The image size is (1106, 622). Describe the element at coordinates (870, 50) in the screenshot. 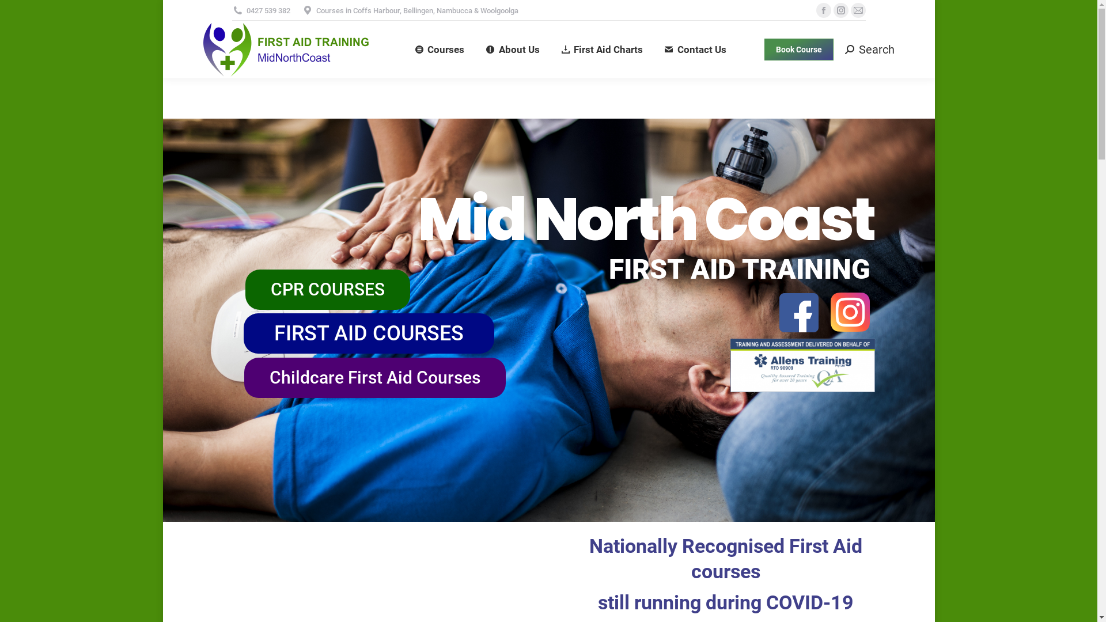

I see `Search` at that location.